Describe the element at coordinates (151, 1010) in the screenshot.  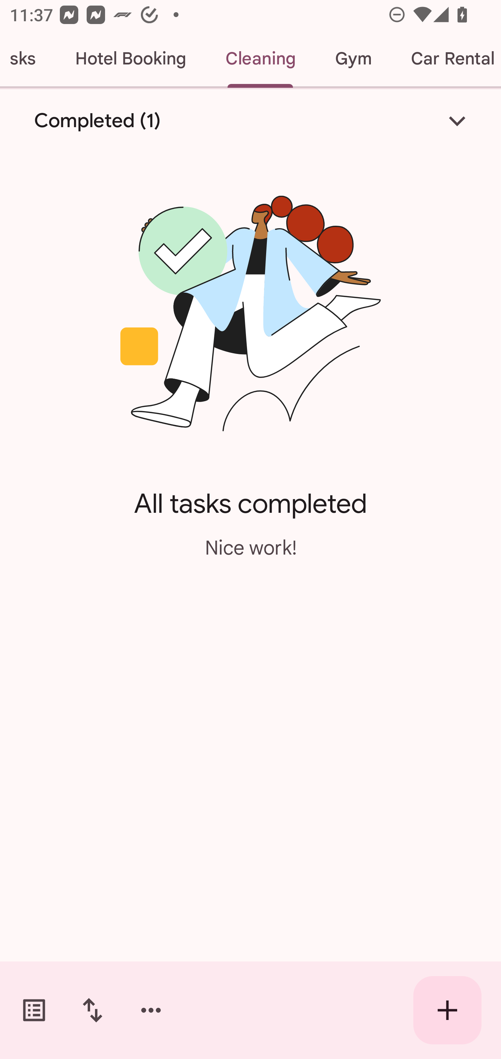
I see `More options` at that location.